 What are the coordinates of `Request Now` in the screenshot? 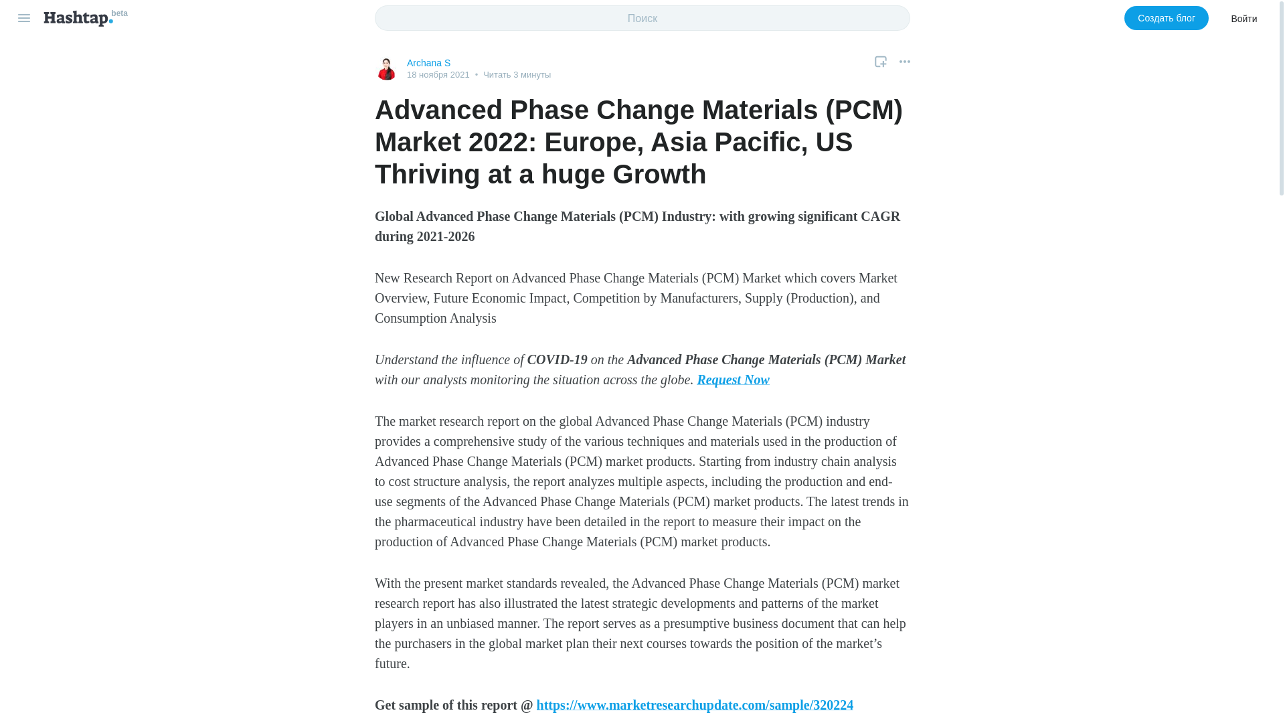 It's located at (732, 379).